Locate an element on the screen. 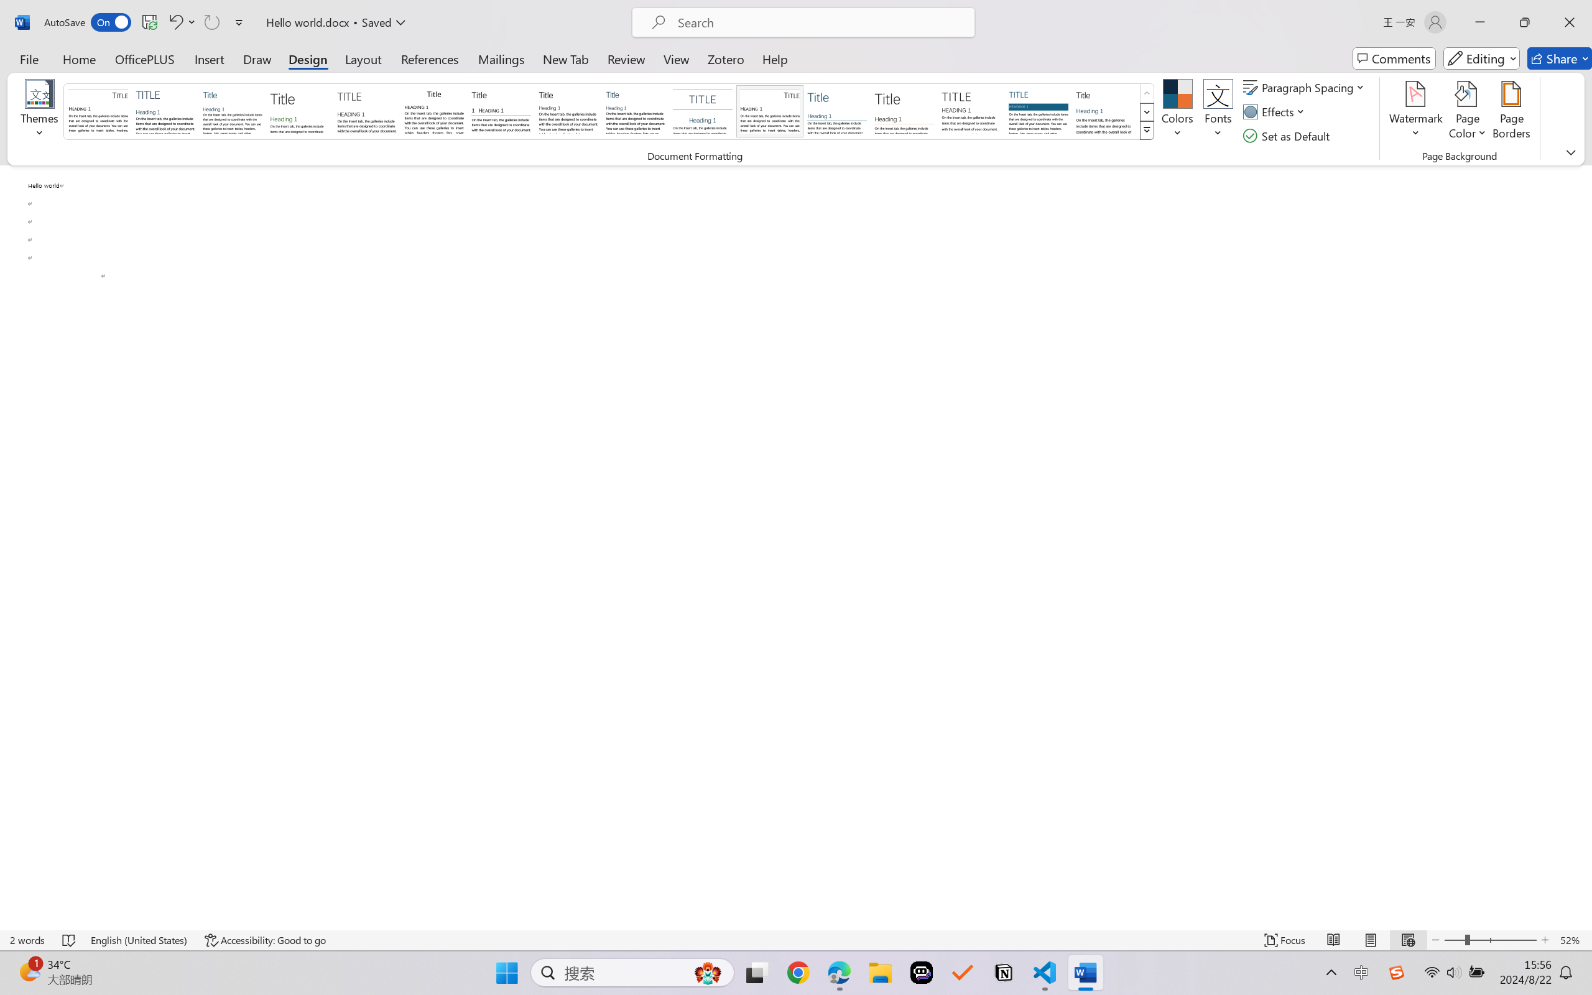 The height and width of the screenshot is (995, 1592). Web Layout is located at coordinates (1408, 940).